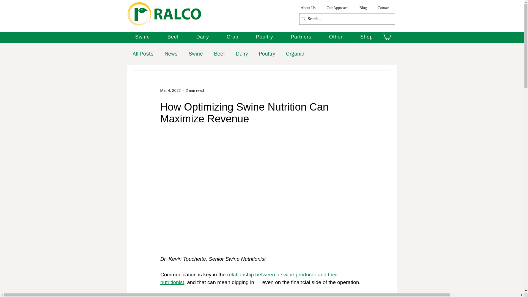 The width and height of the screenshot is (528, 297). Describe the element at coordinates (367, 37) in the screenshot. I see `Shop` at that location.